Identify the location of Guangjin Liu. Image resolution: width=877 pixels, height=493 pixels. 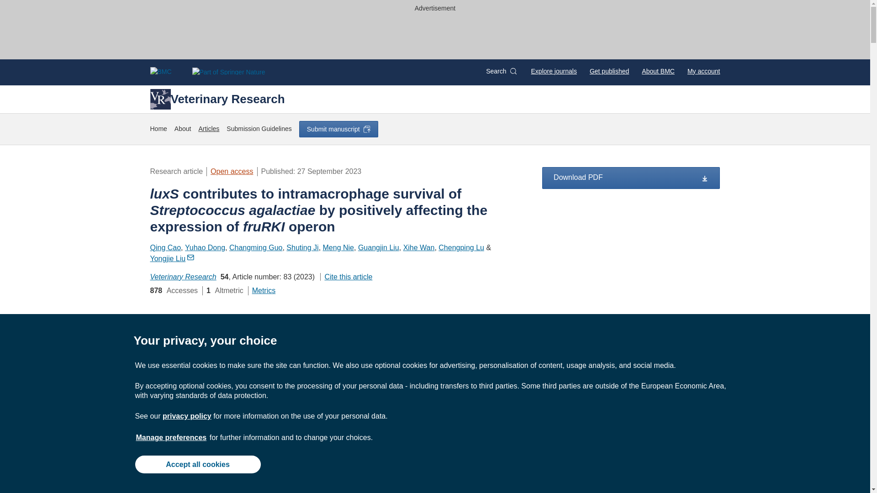
(378, 247).